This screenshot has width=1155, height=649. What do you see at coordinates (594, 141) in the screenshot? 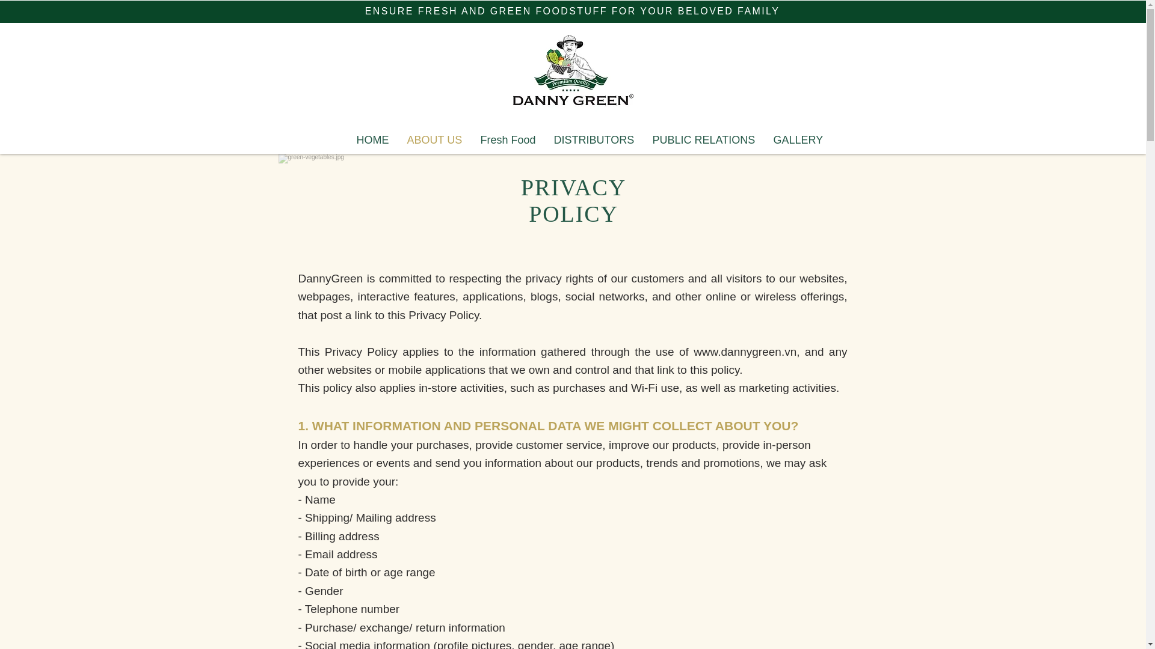
I see `DISTRIBUTORS` at bounding box center [594, 141].